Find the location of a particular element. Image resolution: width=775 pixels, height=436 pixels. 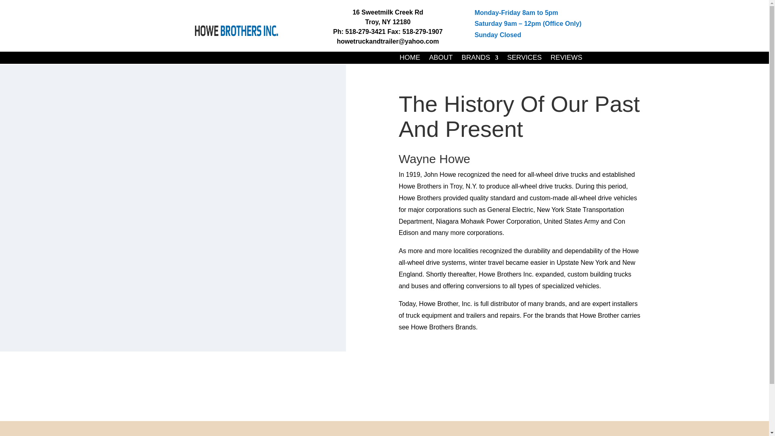

BRANDS is located at coordinates (480, 59).